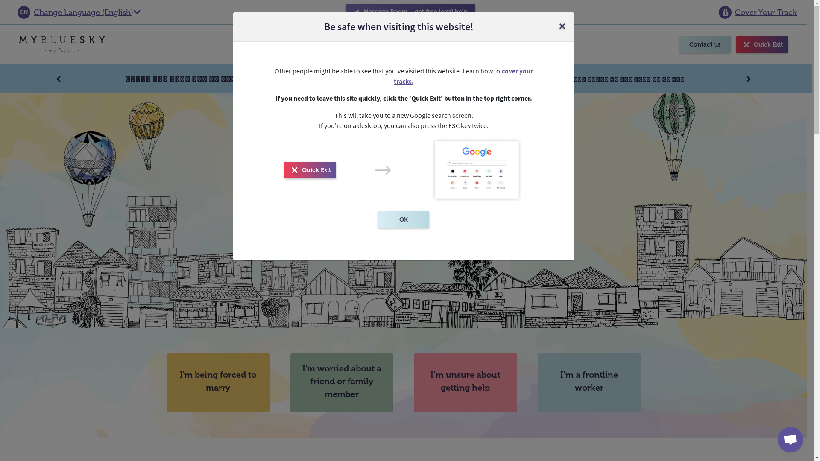  I want to click on Next, so click(749, 79).